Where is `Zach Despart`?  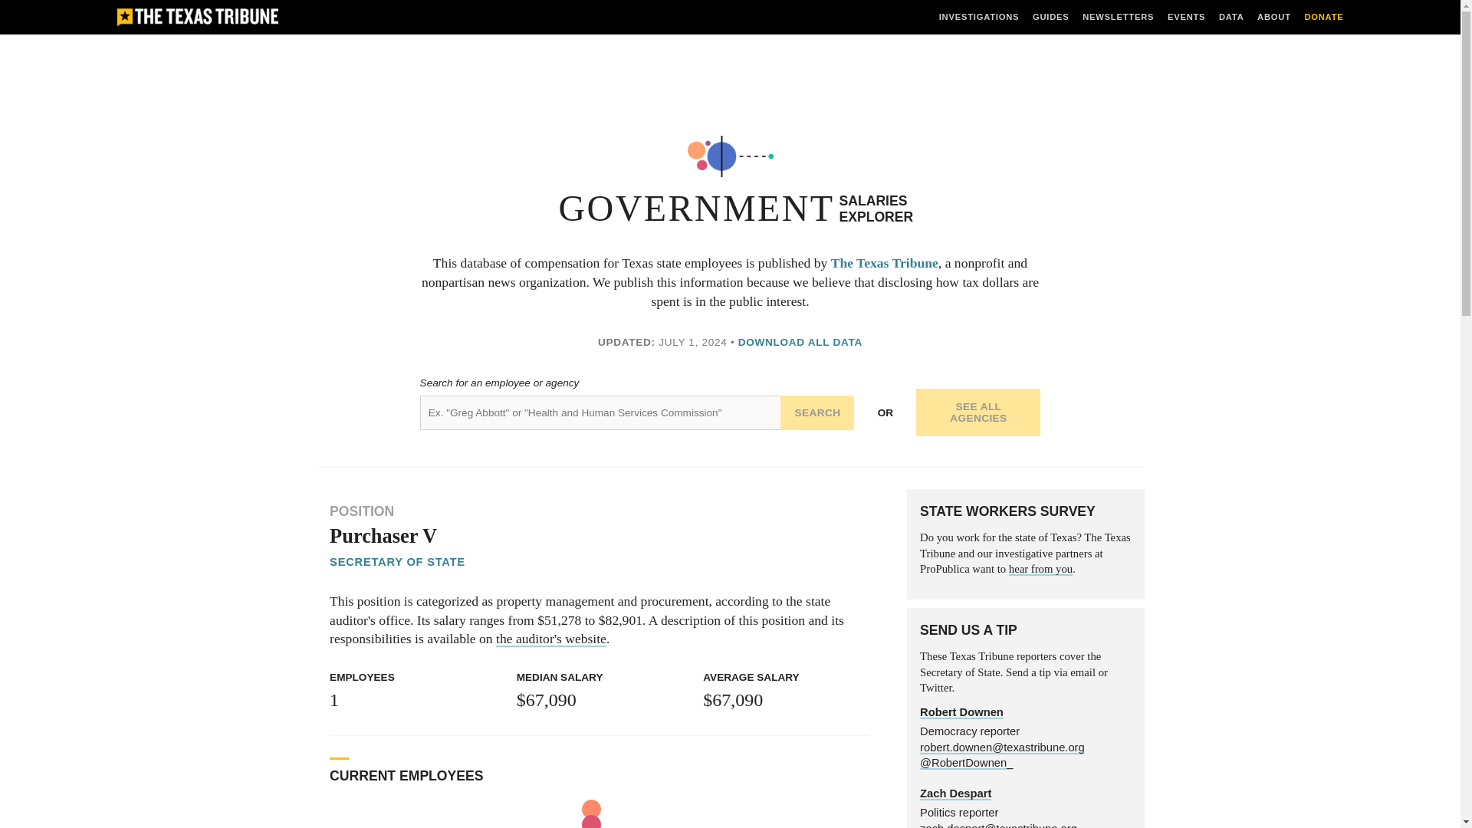 Zach Despart is located at coordinates (955, 794).